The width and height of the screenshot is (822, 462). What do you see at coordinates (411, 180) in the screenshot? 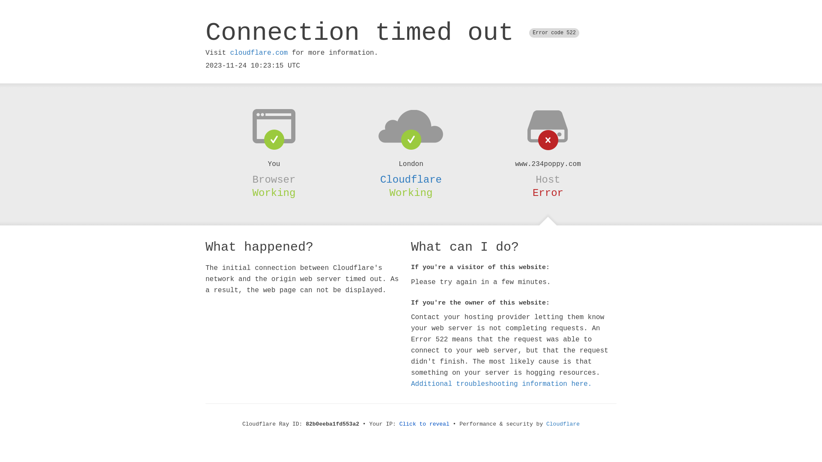
I see `Cloudflare` at bounding box center [411, 180].